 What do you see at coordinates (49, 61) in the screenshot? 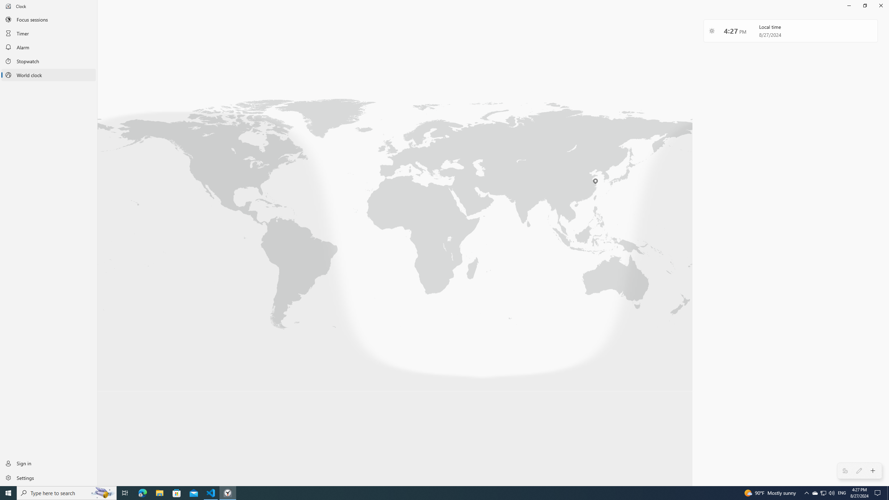
I see `Stopwatch` at bounding box center [49, 61].